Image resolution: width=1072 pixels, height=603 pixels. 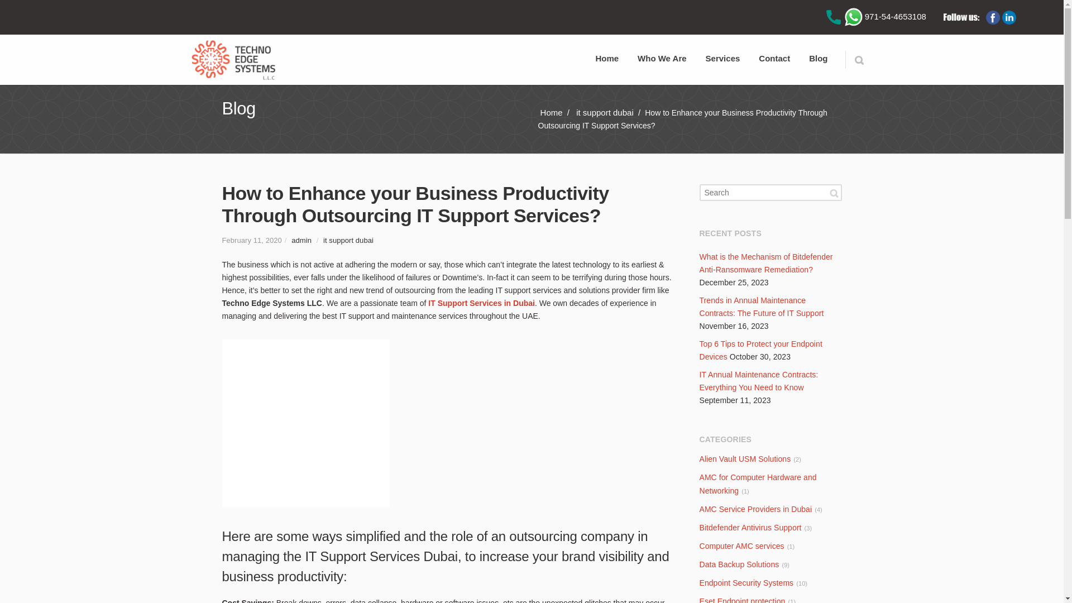 I want to click on IT Support Services in Dubai, so click(x=481, y=303).